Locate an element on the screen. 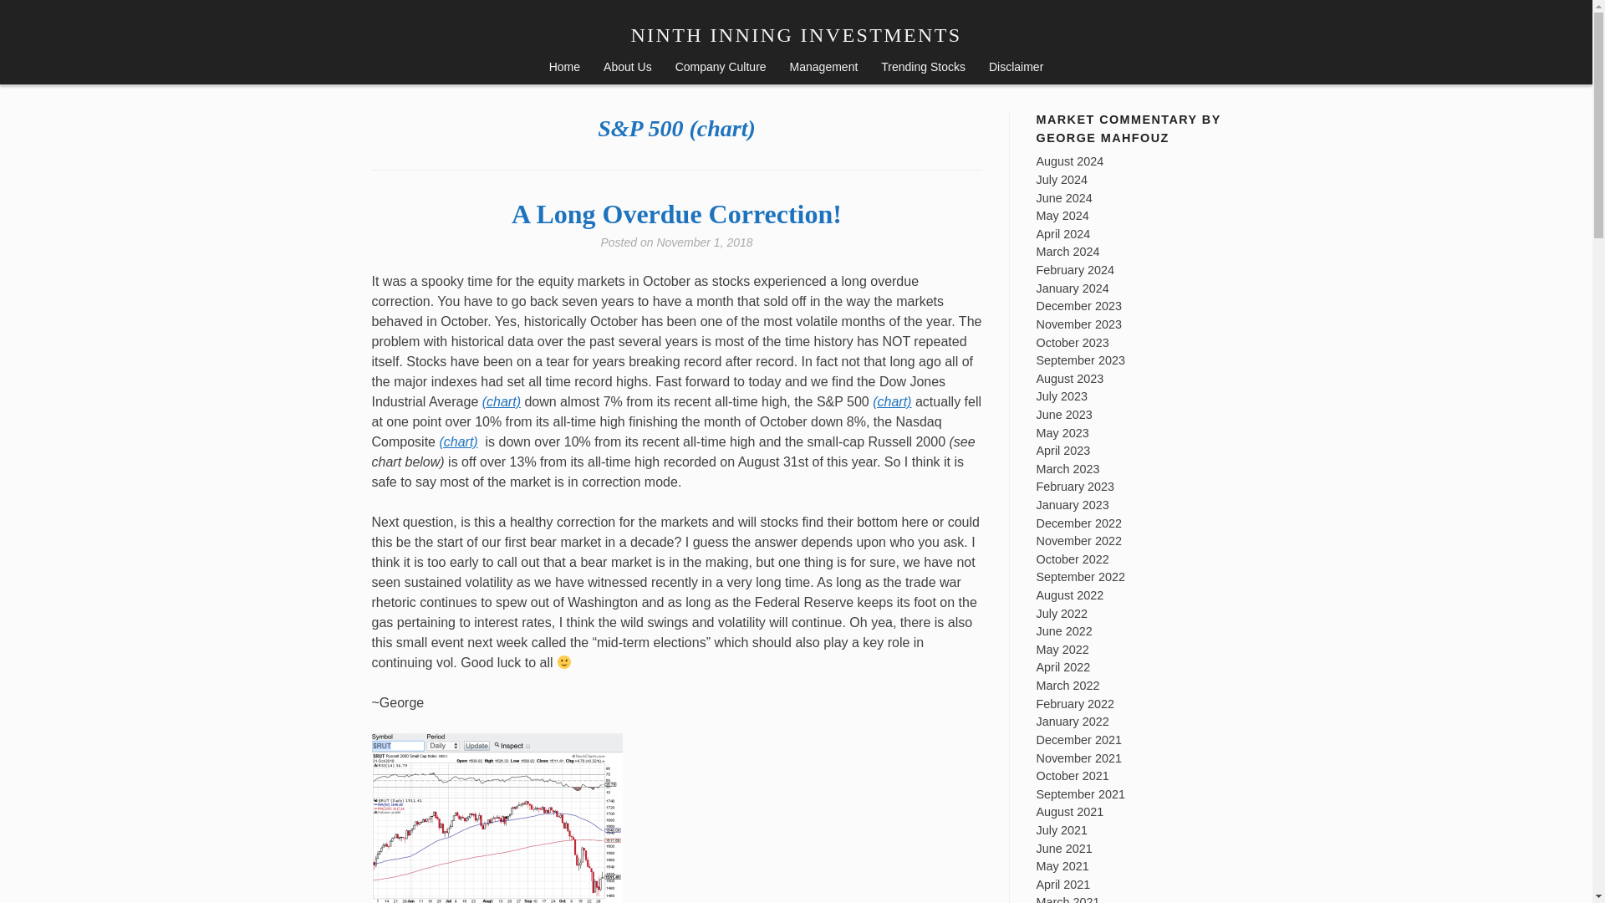 This screenshot has width=1605, height=903. August 2024 is located at coordinates (1070, 161).